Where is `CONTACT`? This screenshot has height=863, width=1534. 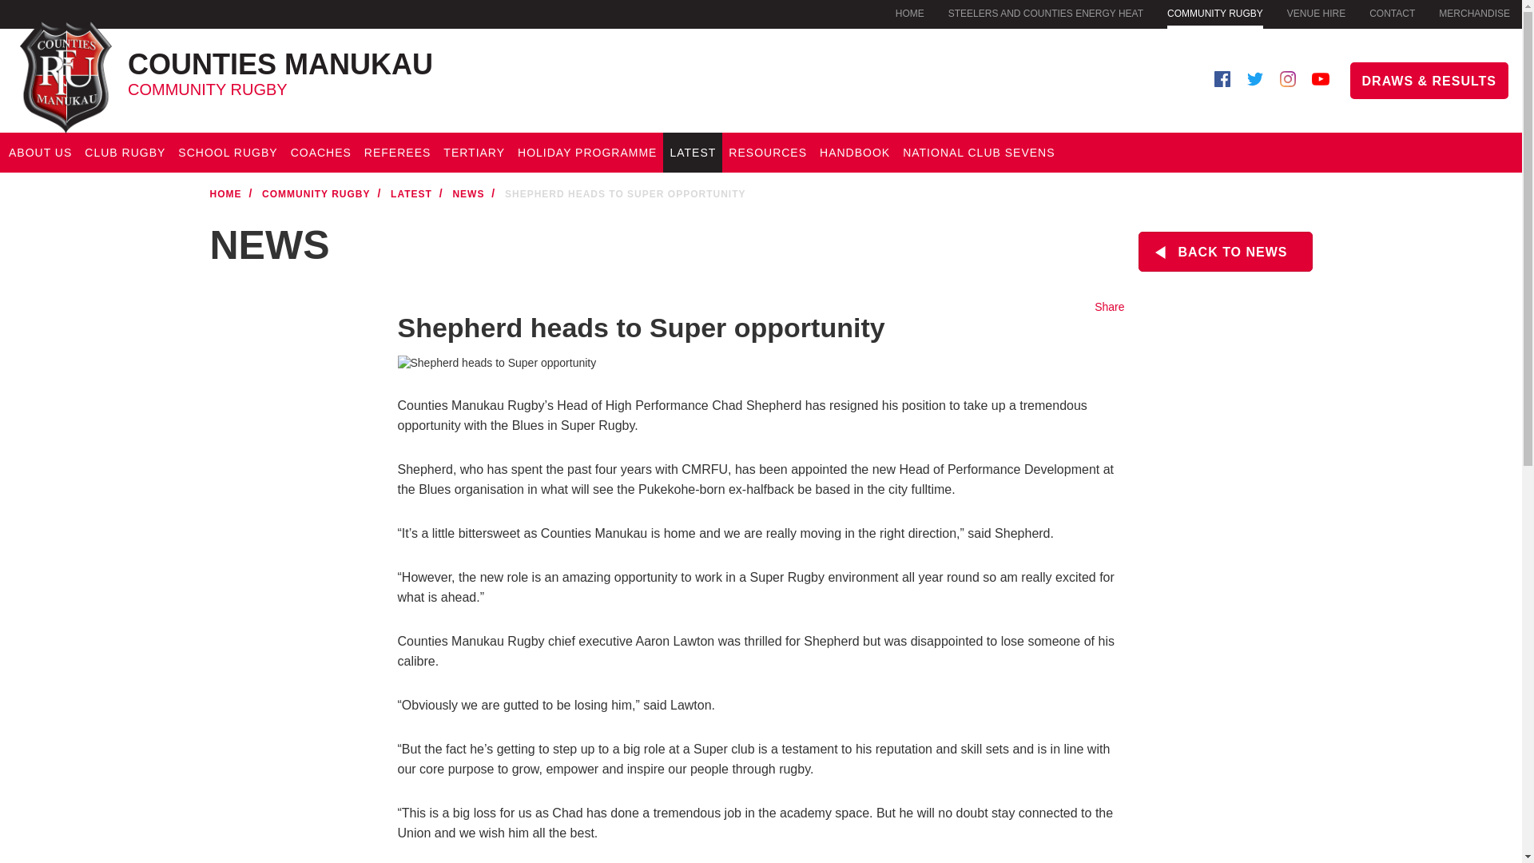
CONTACT is located at coordinates (1392, 13).